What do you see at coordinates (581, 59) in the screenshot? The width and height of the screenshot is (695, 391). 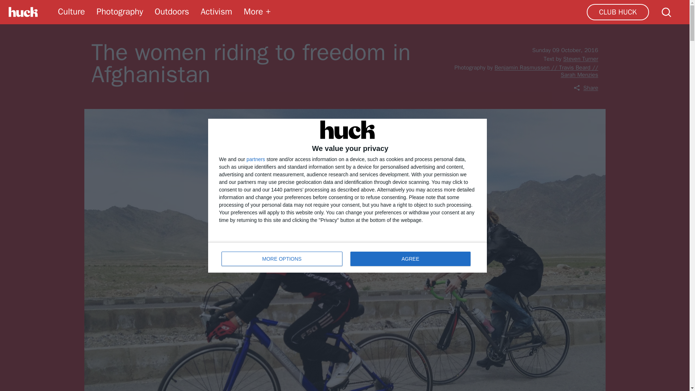 I see `AGREE` at bounding box center [581, 59].